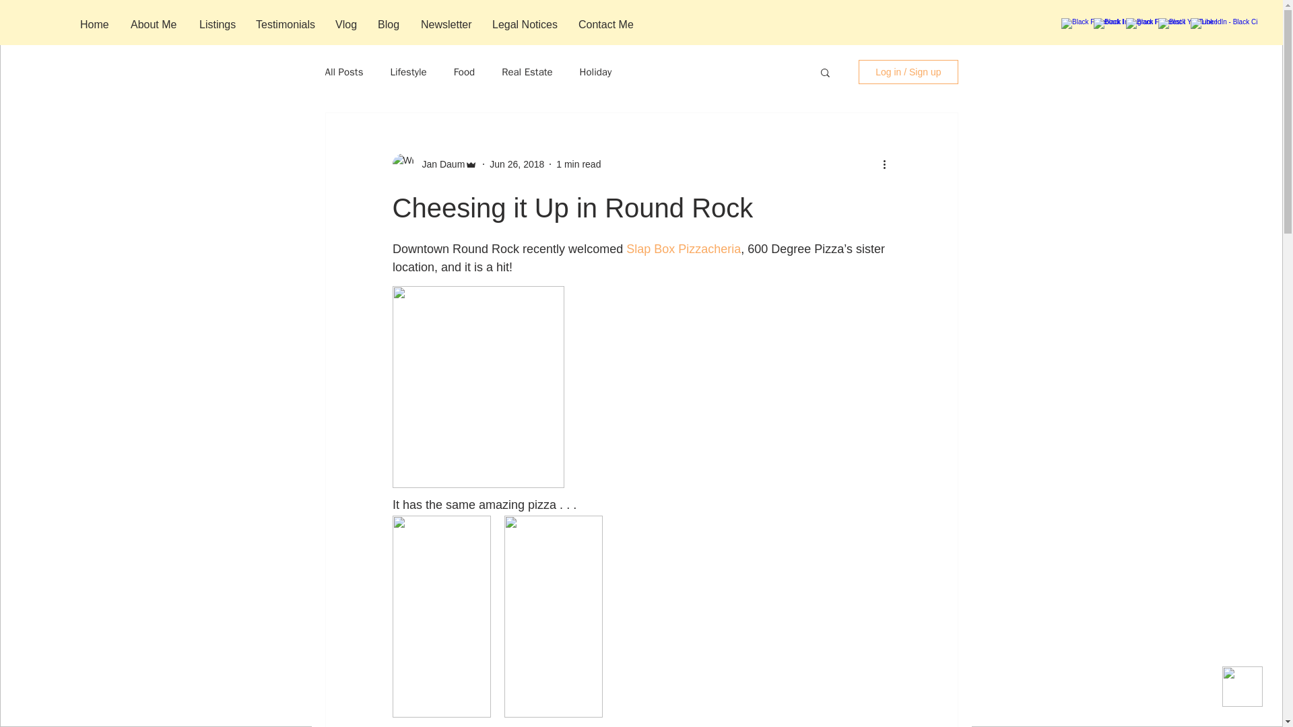  I want to click on About Me, so click(154, 24).